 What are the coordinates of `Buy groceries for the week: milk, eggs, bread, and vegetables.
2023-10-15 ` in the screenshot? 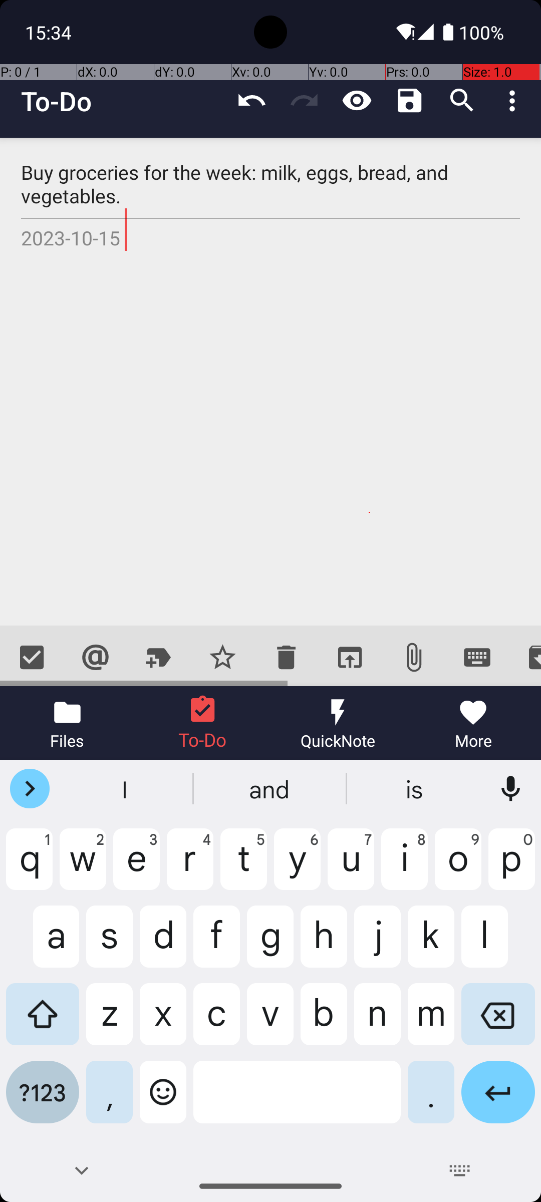 It's located at (270, 382).